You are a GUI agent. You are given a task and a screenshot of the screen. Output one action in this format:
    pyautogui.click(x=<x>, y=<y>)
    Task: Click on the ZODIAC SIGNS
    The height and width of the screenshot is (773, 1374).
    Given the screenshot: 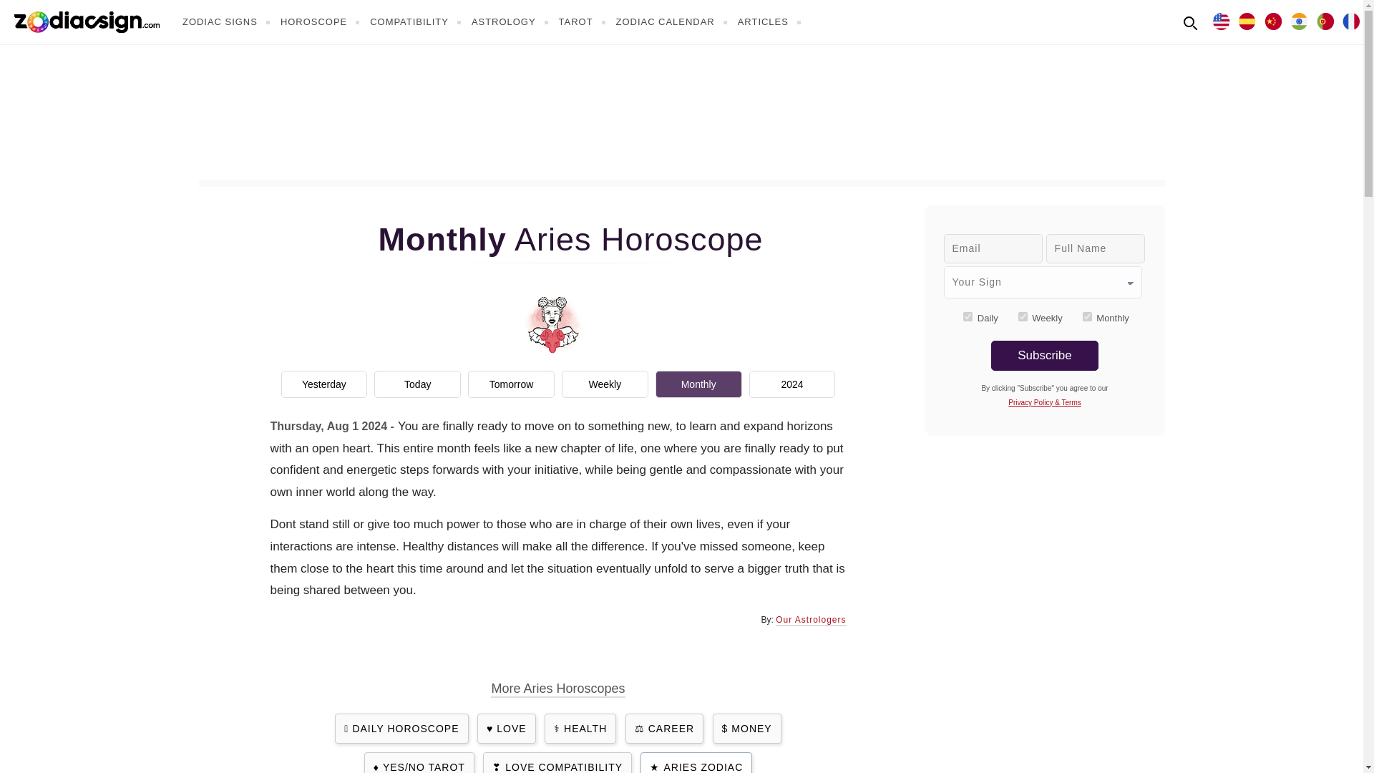 What is the action you would take?
    pyautogui.click(x=228, y=21)
    